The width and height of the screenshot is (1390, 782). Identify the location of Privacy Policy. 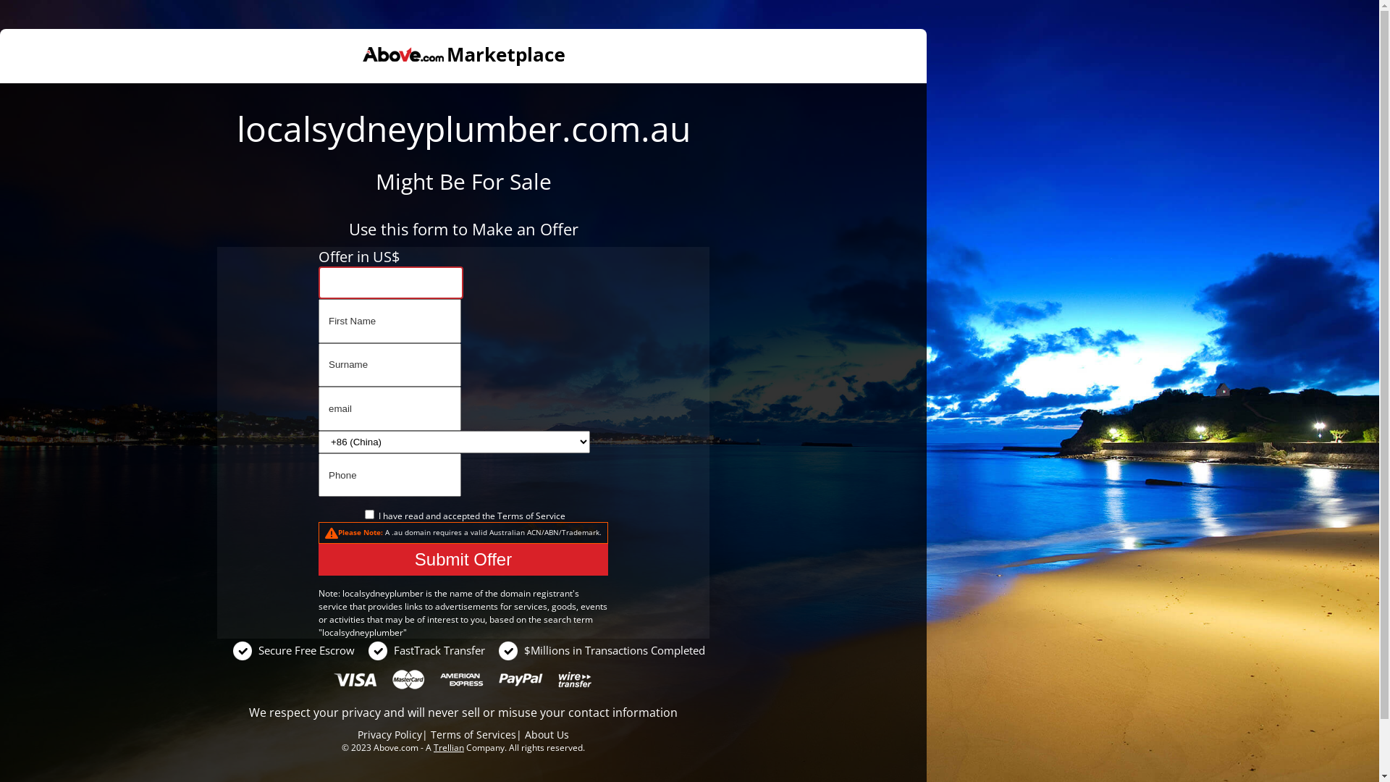
(389, 734).